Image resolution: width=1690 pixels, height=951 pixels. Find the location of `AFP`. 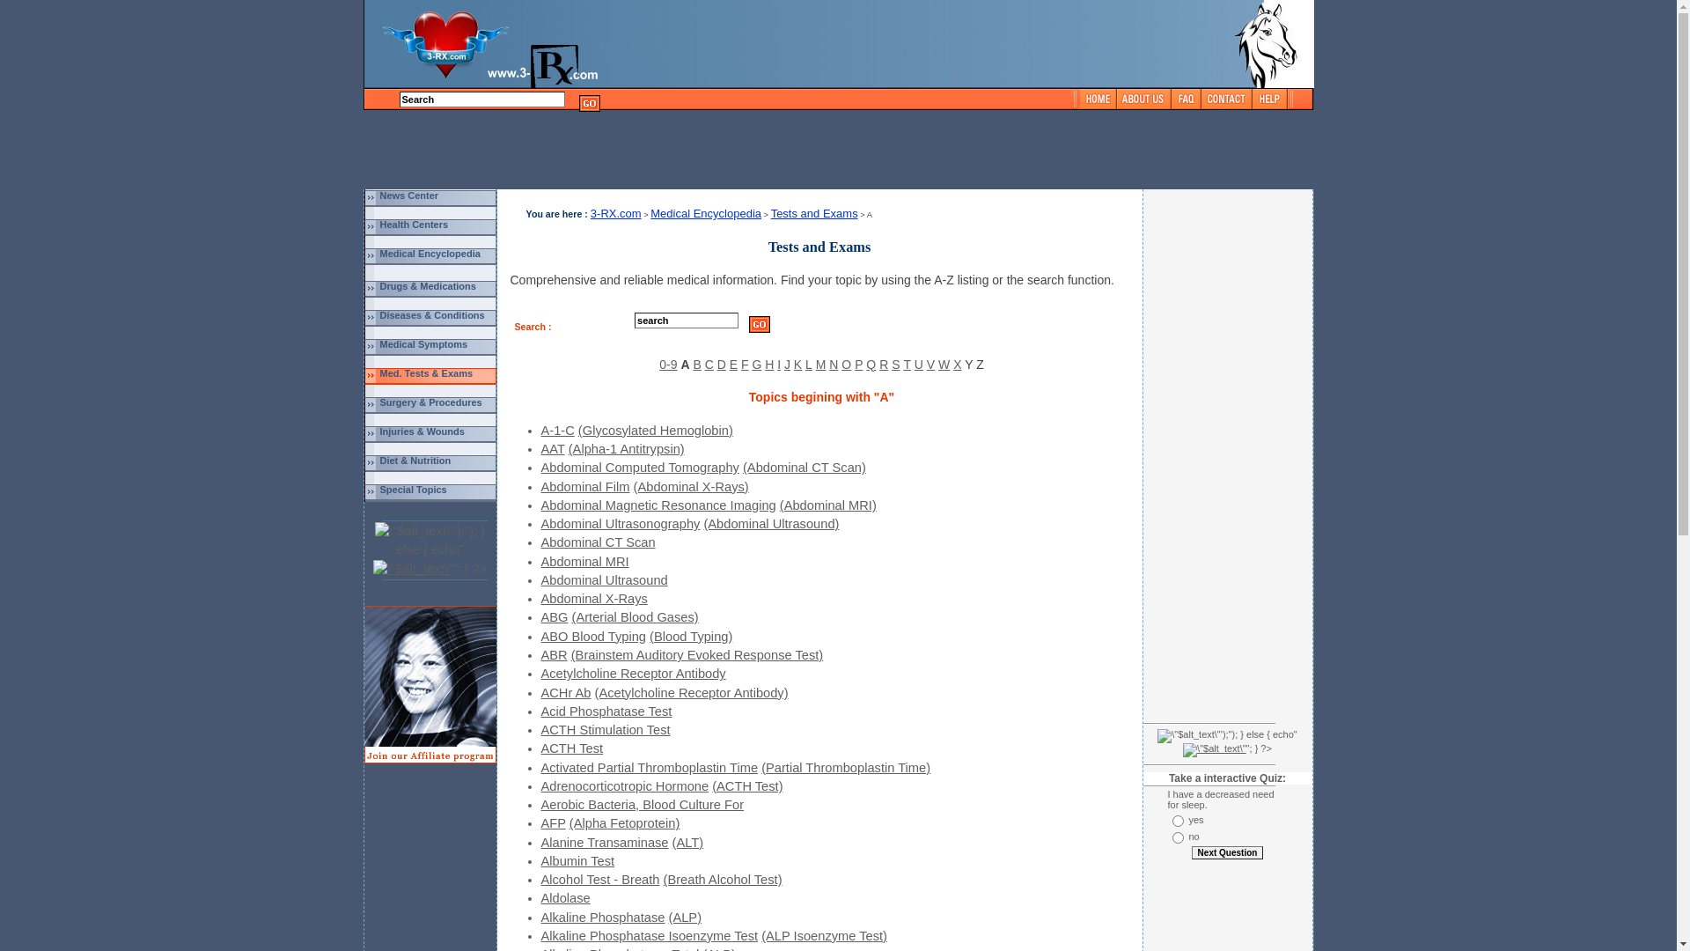

AFP is located at coordinates (553, 823).